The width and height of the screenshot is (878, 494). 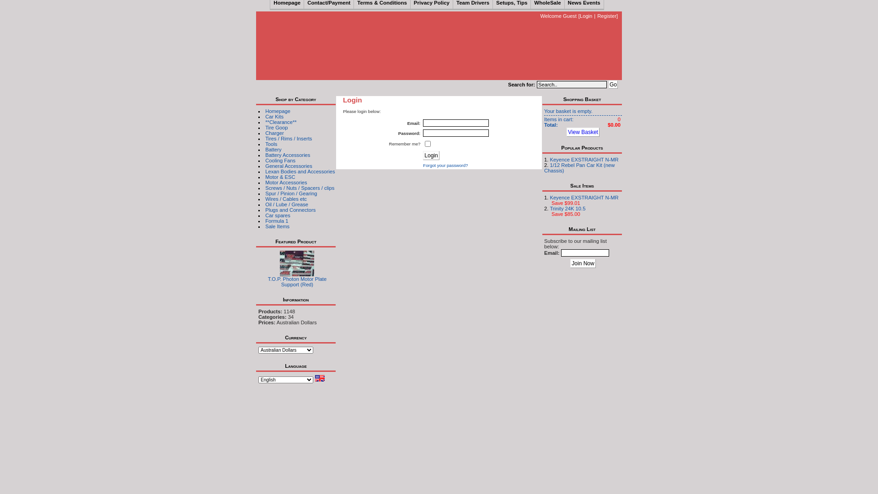 I want to click on Login, so click(x=431, y=156).